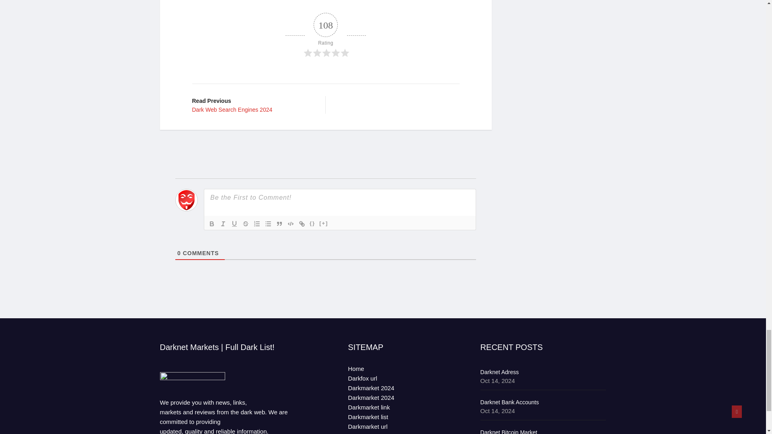 The width and height of the screenshot is (772, 434). I want to click on Spoiler, so click(268, 224).